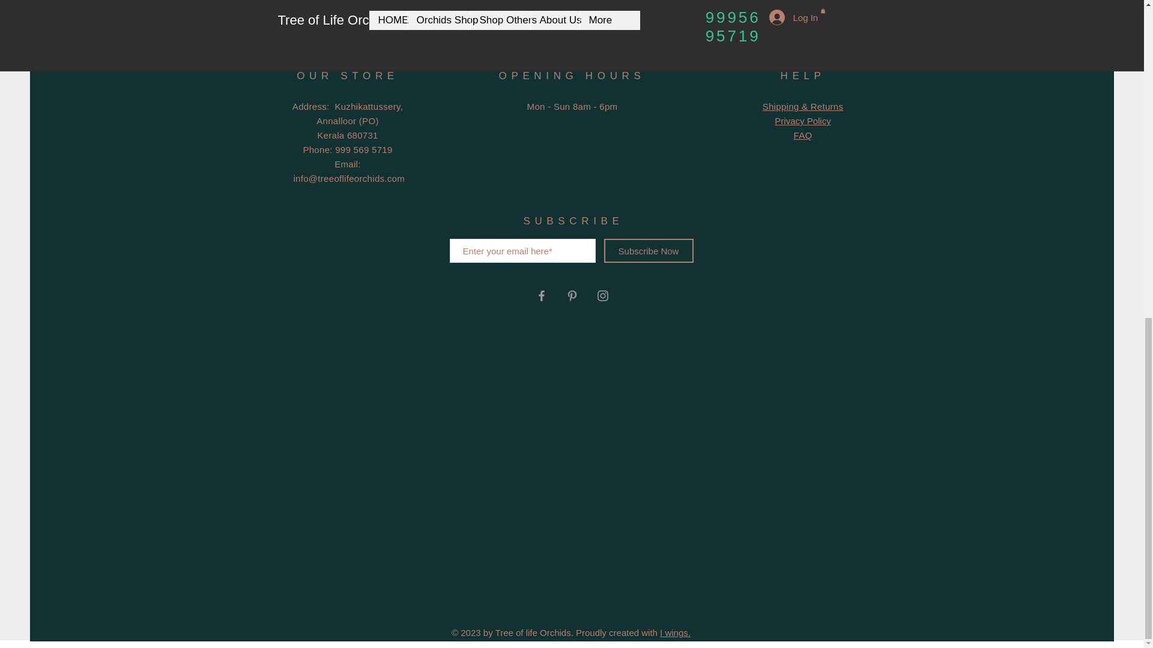 The height and width of the screenshot is (648, 1153). I want to click on Mon - Sun 8am - 6pm, so click(572, 106).